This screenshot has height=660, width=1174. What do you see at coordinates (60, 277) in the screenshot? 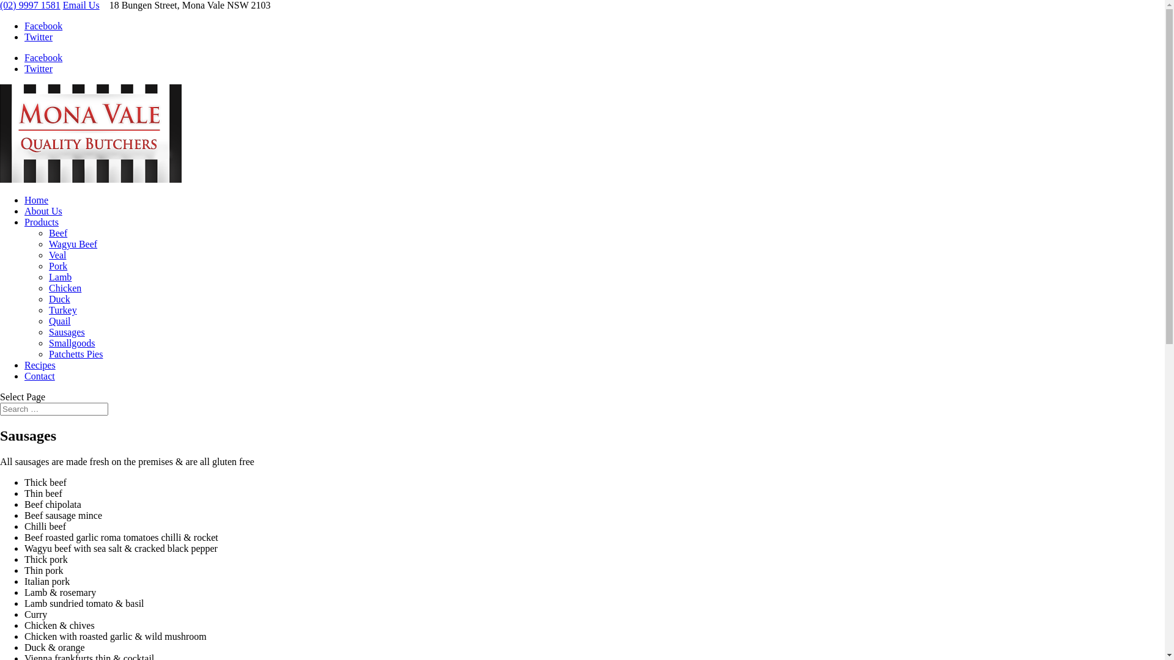
I see `Lamb` at bounding box center [60, 277].